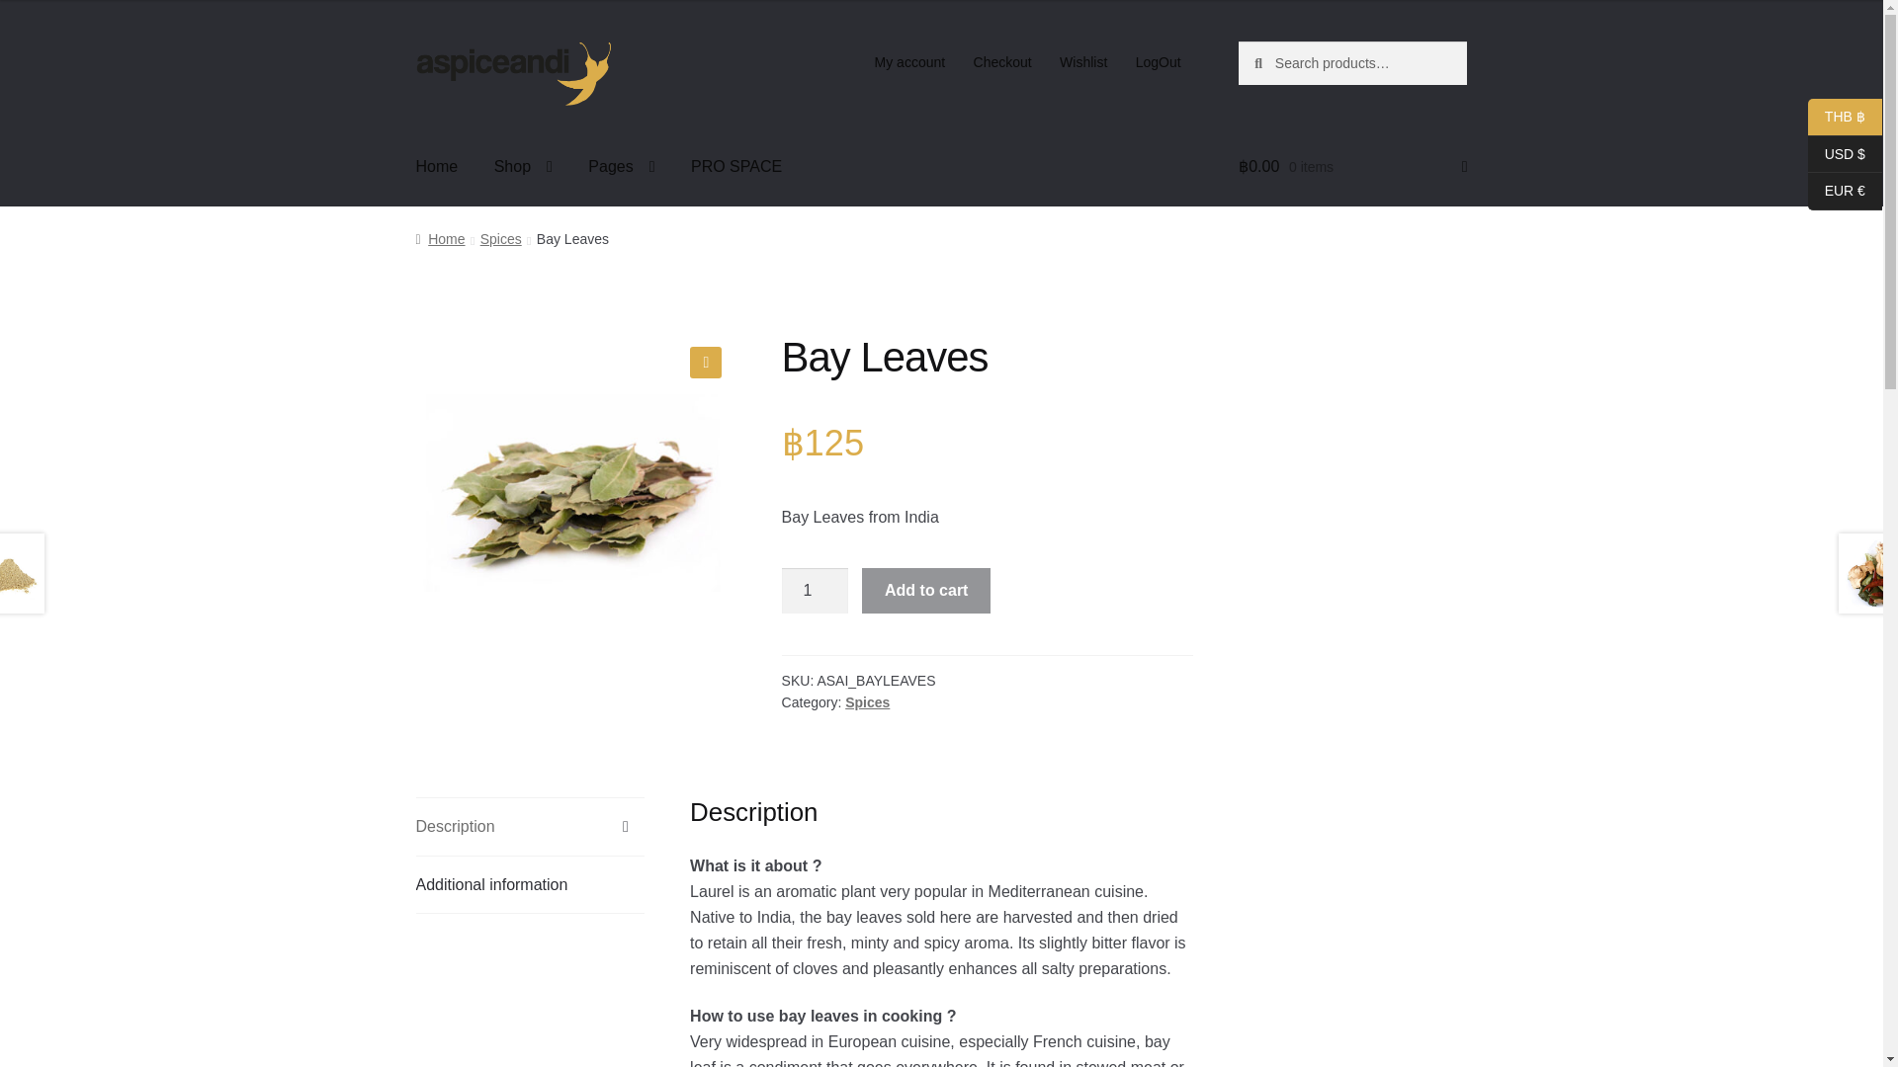 This screenshot has height=1067, width=1898. I want to click on 1, so click(815, 591).